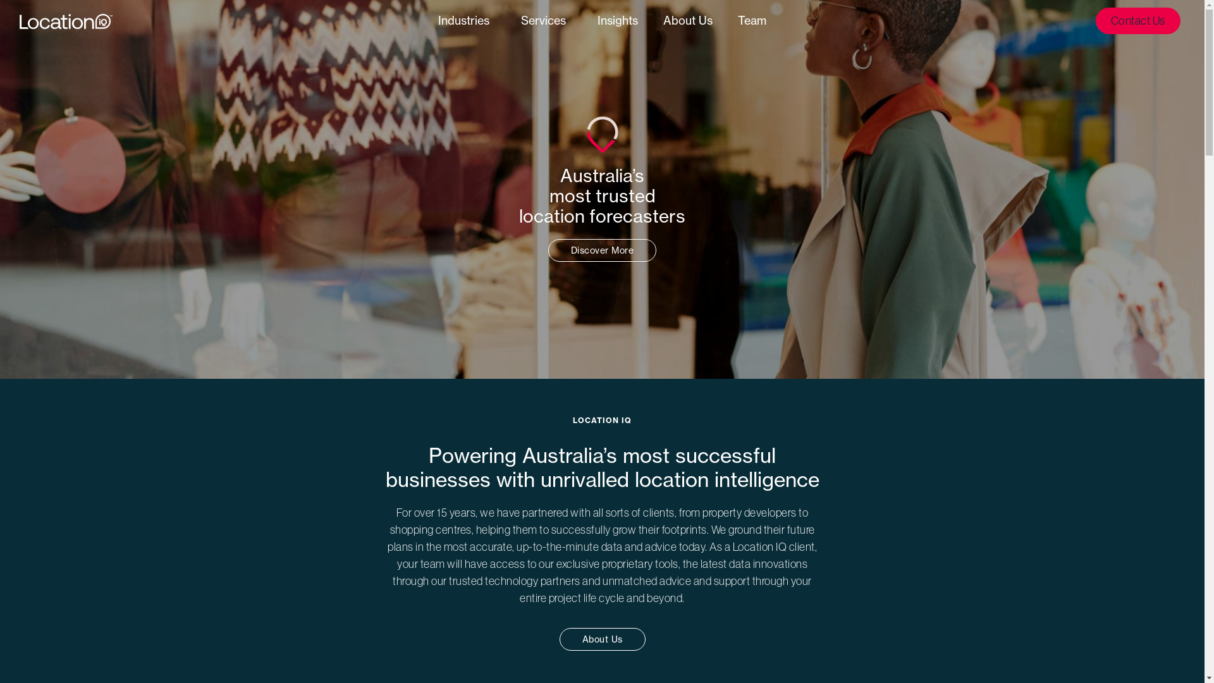  What do you see at coordinates (602, 639) in the screenshot?
I see `About Us` at bounding box center [602, 639].